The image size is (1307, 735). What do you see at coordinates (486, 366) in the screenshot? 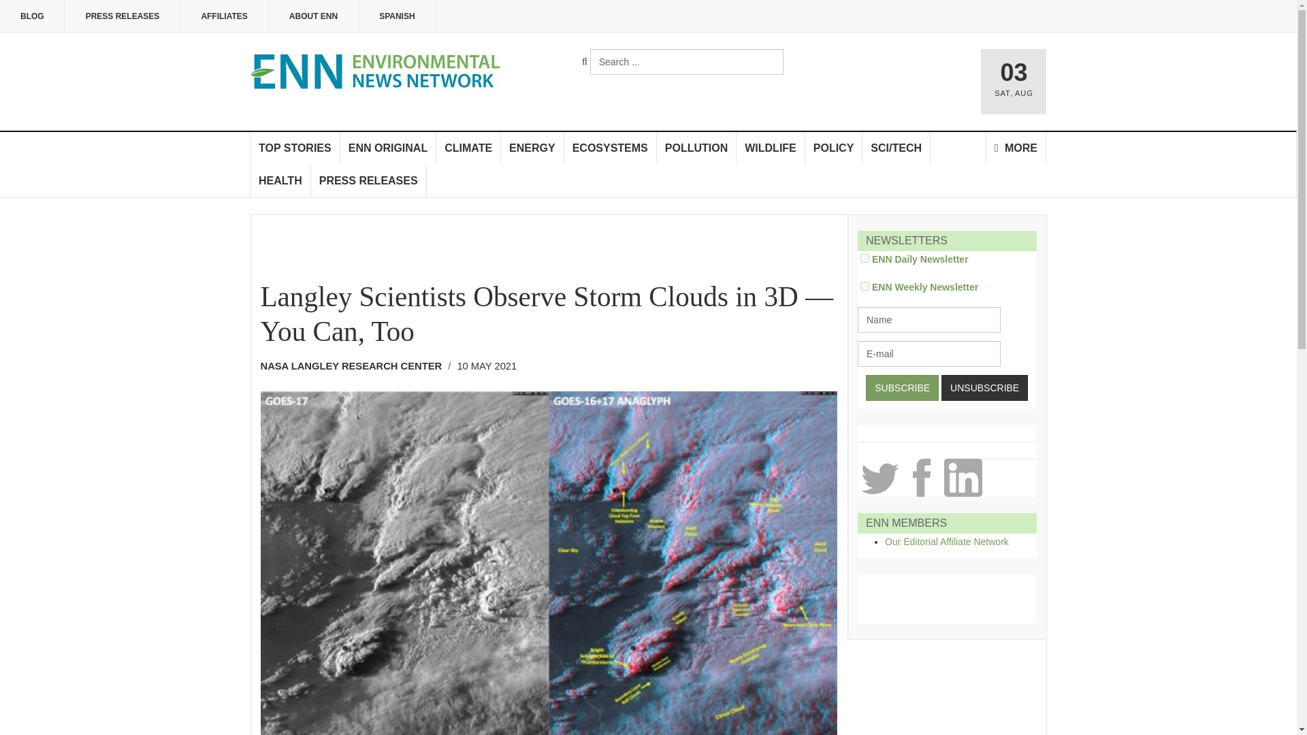
I see `Published: ` at bounding box center [486, 366].